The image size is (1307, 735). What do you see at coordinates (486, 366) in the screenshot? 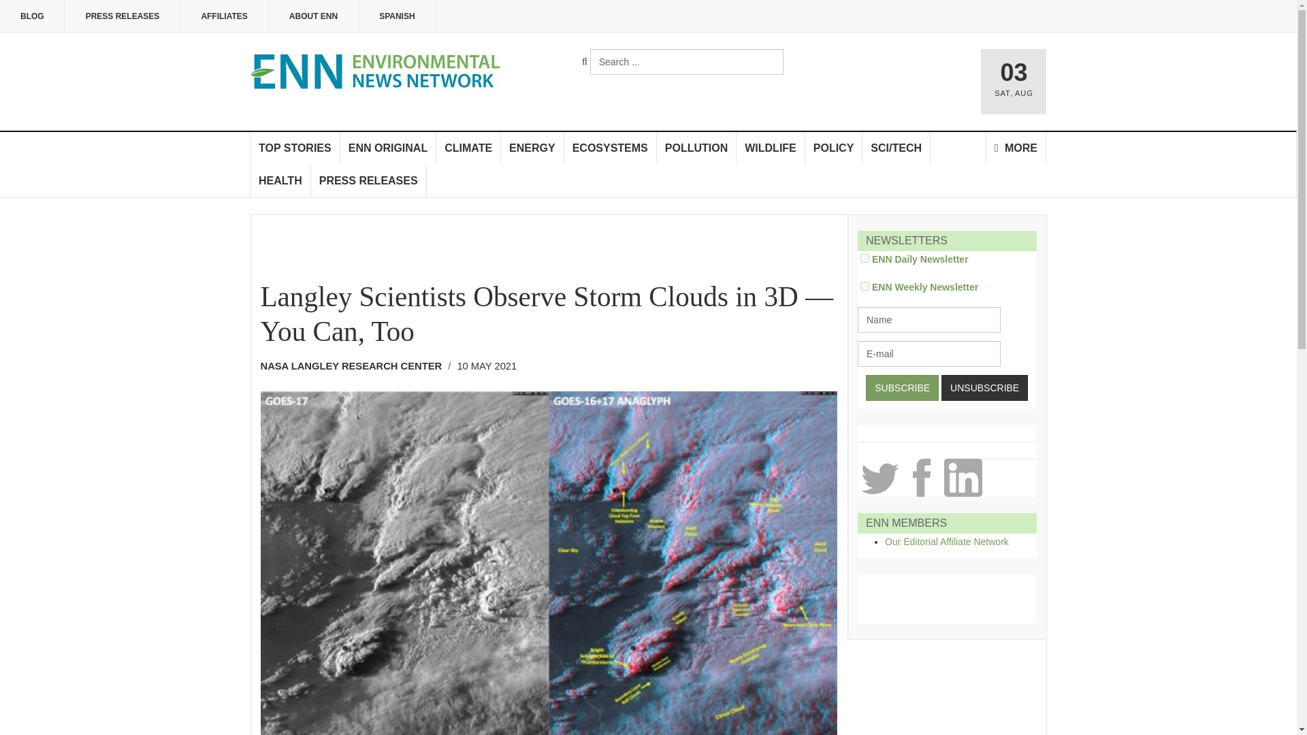
I see `Published: ` at bounding box center [486, 366].